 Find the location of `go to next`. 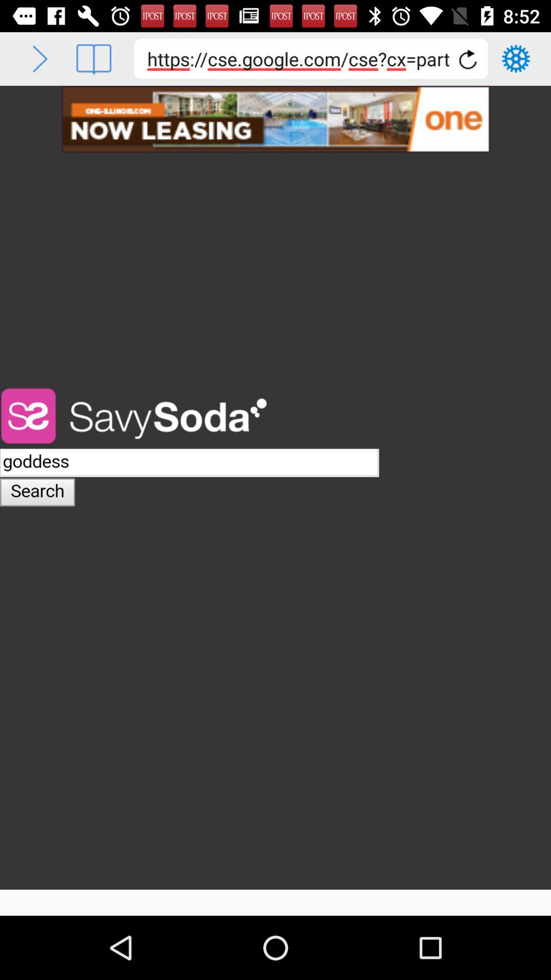

go to next is located at coordinates (40, 59).